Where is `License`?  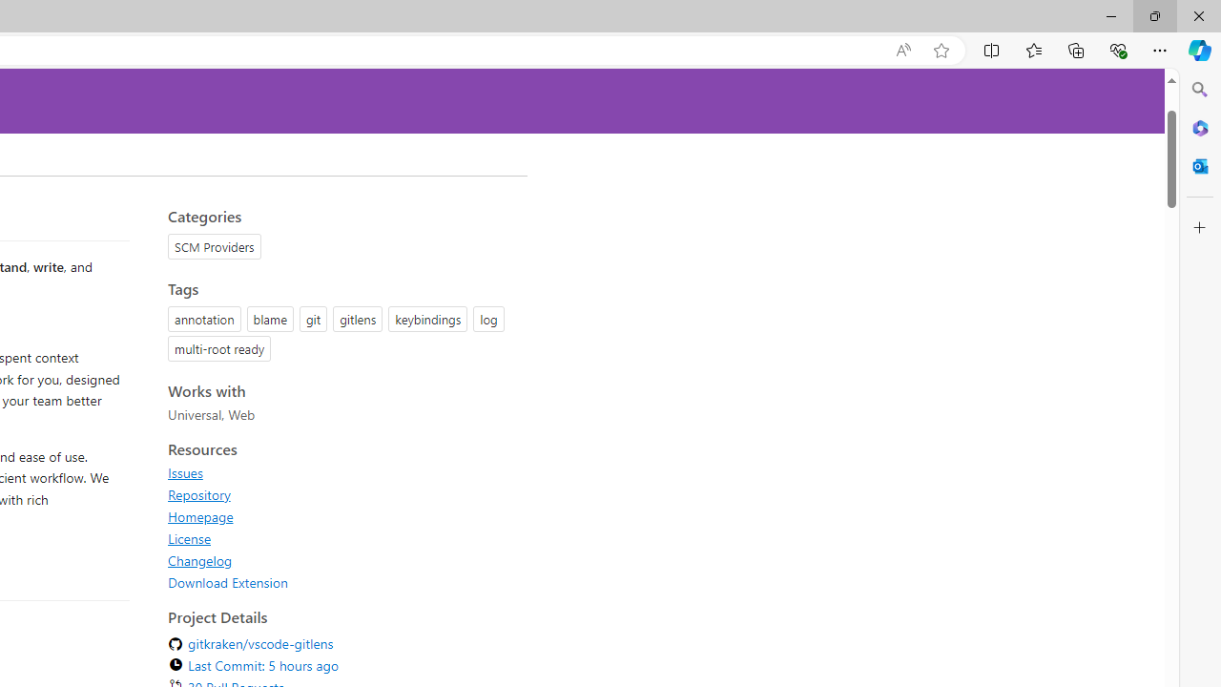
License is located at coordinates (189, 538).